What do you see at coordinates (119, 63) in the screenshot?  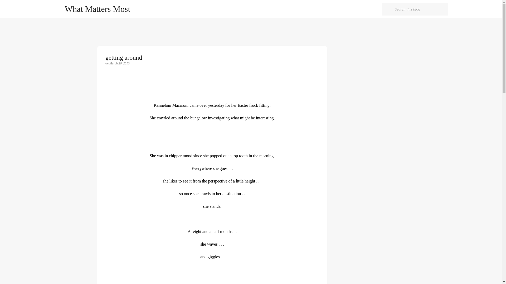 I see `permanent link` at bounding box center [119, 63].